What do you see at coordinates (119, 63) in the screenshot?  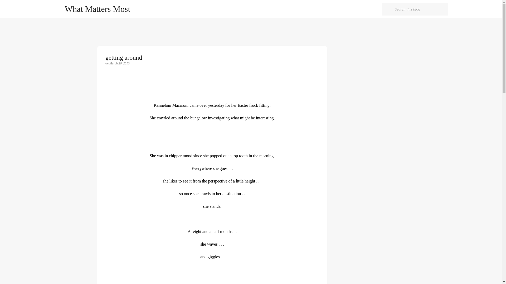 I see `permanent link` at bounding box center [119, 63].